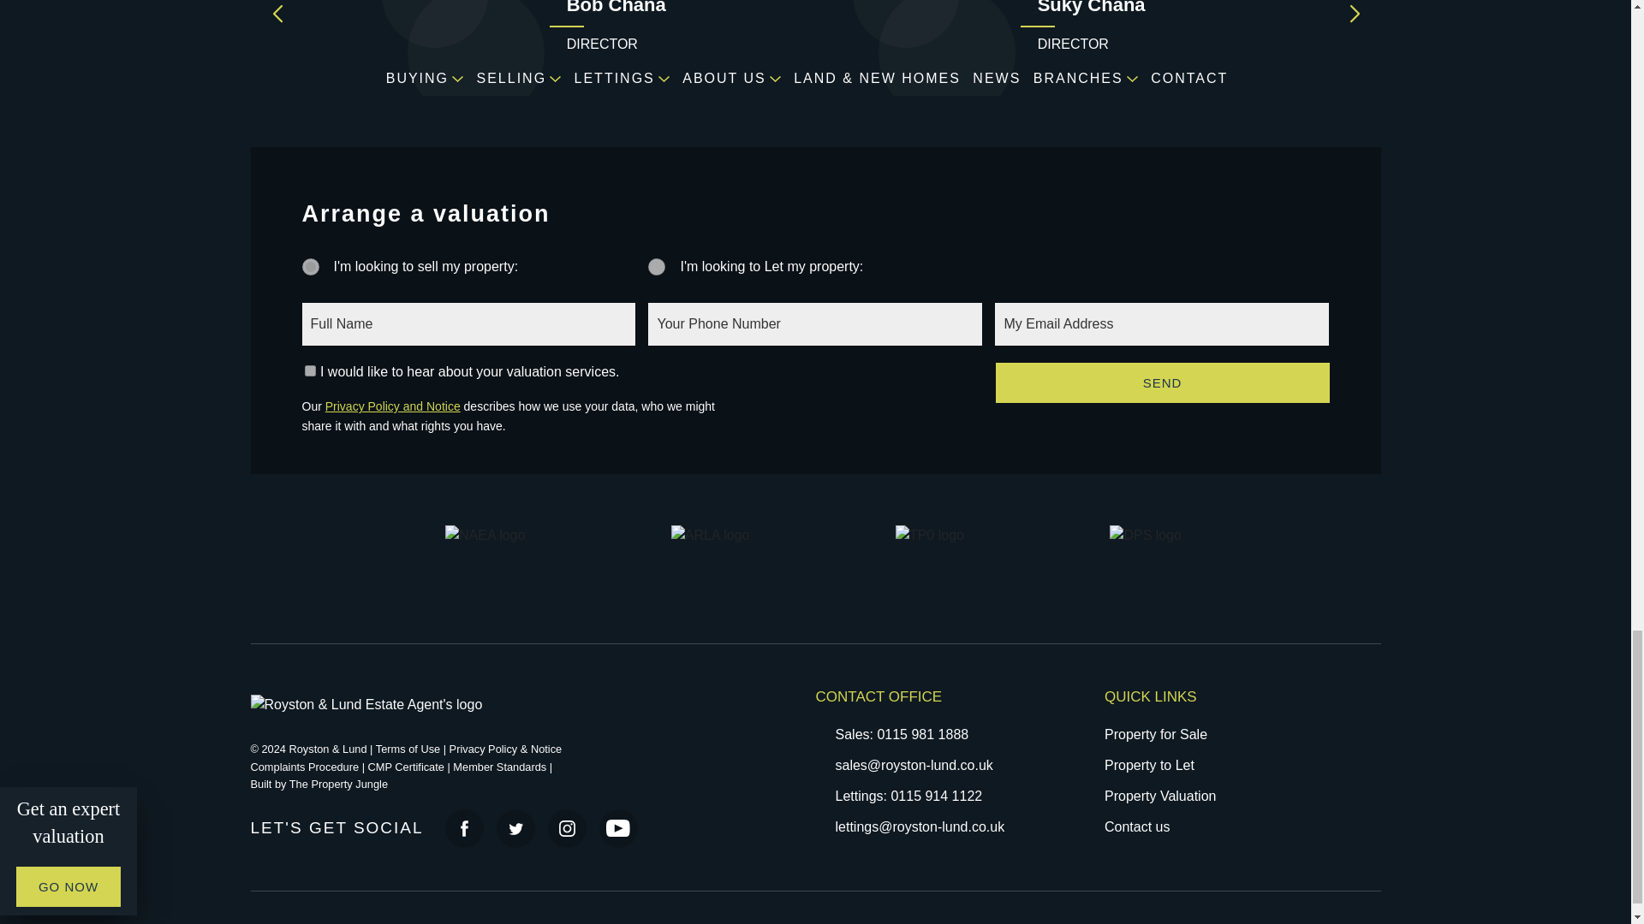 The width and height of the screenshot is (1644, 924). Describe the element at coordinates (656, 267) in the screenshot. I see `Let my property` at that location.